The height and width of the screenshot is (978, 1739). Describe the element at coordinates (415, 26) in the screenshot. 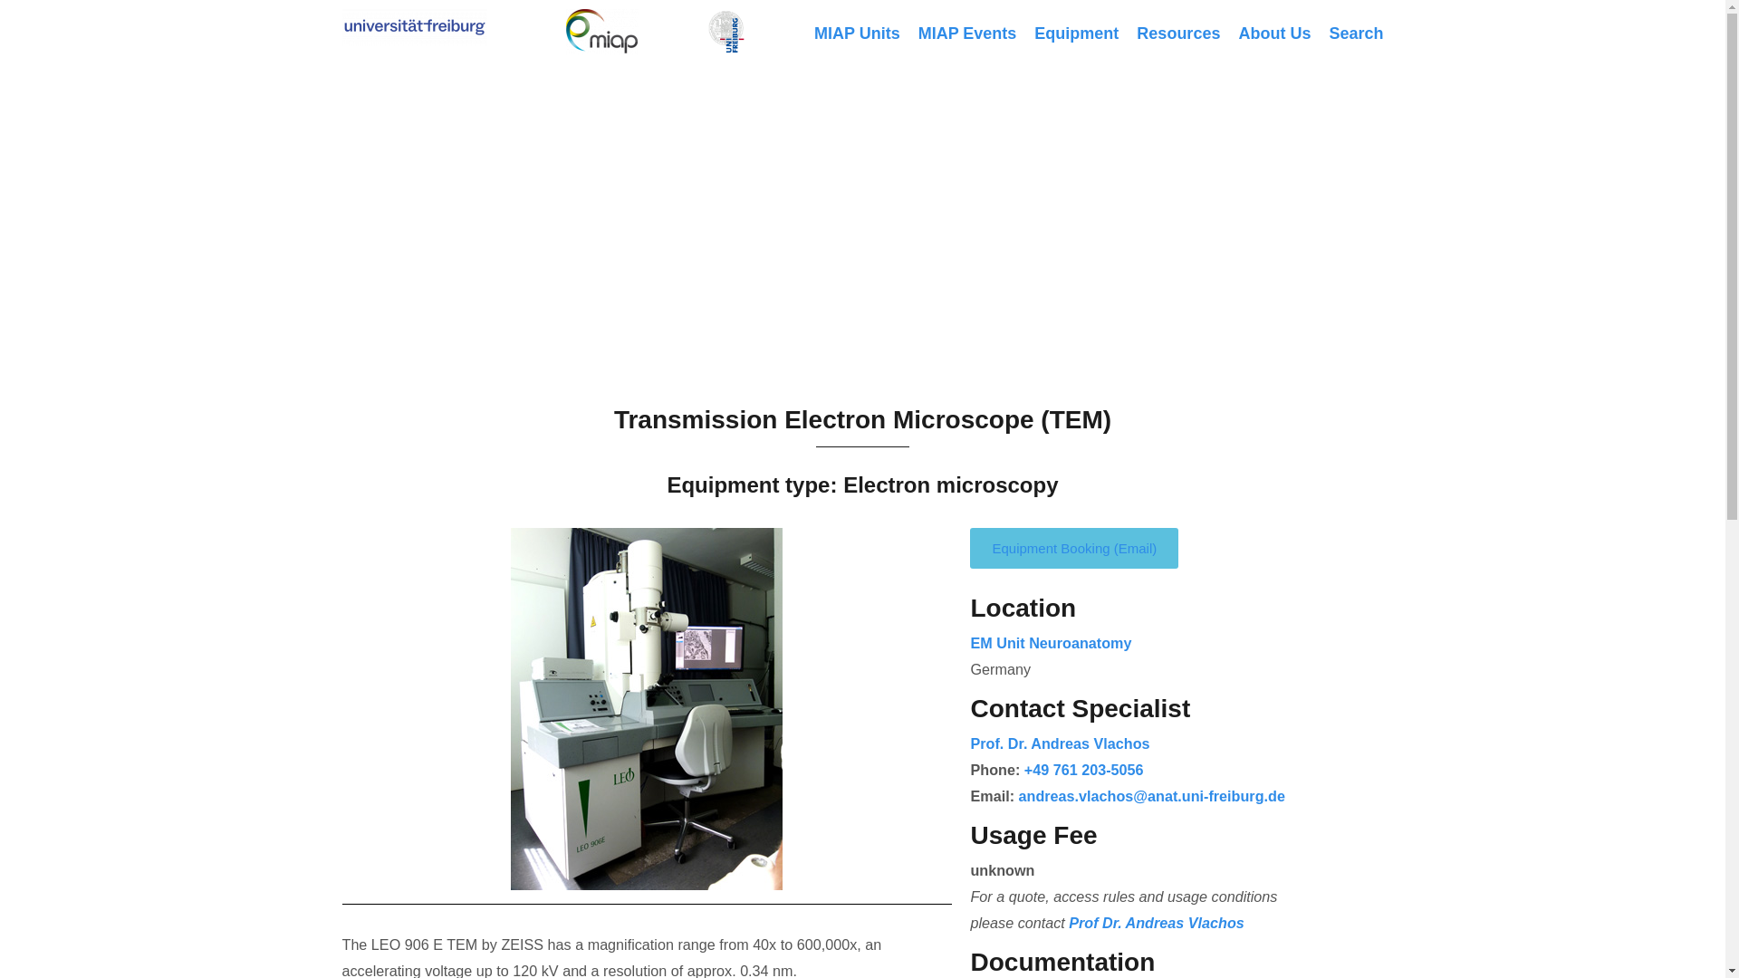

I see `Uni Freiburg` at that location.